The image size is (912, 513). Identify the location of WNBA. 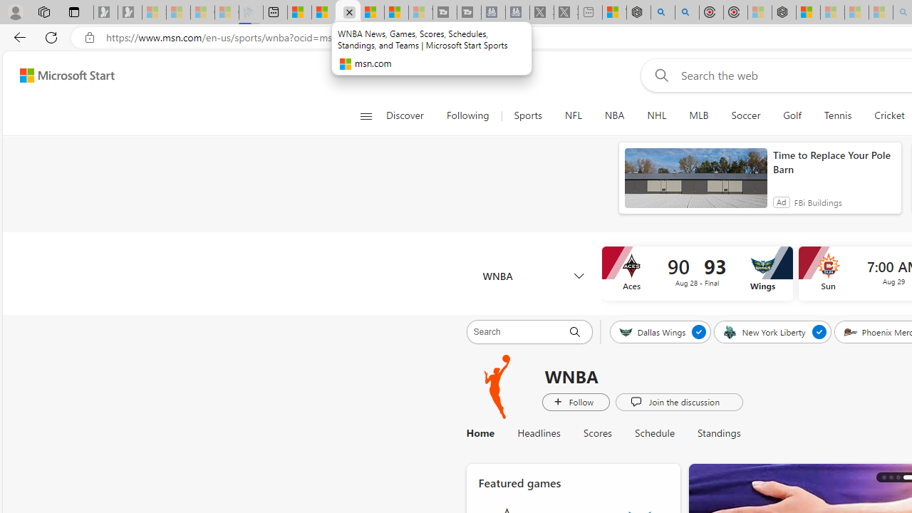
(498, 387).